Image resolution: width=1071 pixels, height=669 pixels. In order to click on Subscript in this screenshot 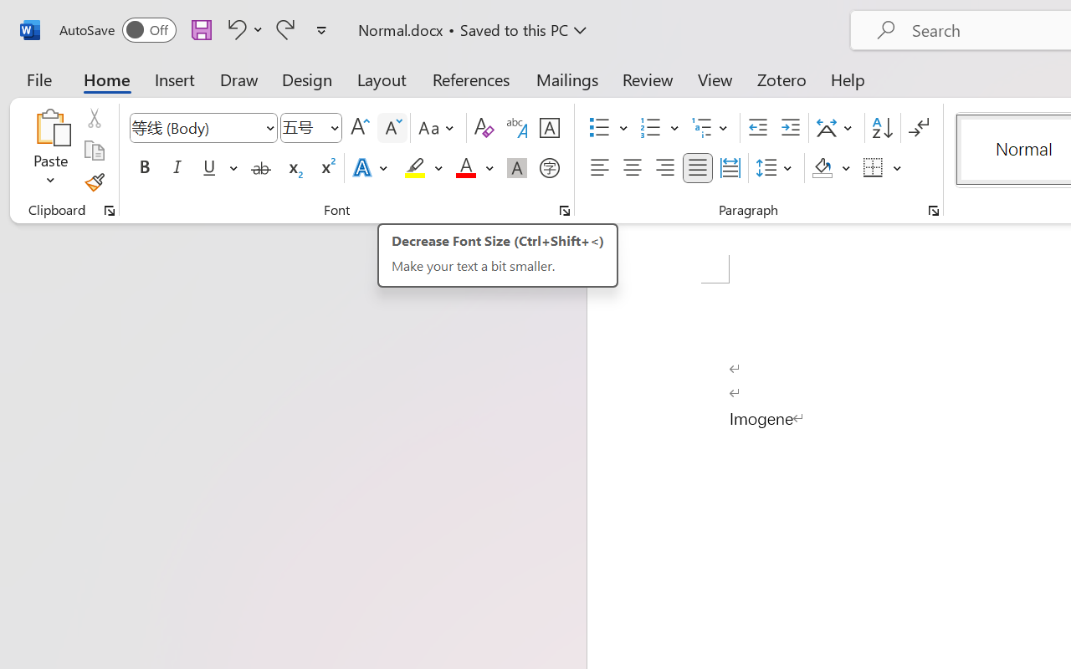, I will do `click(293, 168)`.